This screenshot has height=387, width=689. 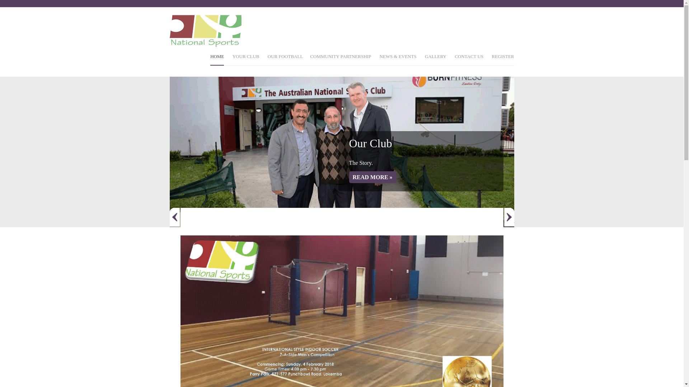 What do you see at coordinates (286, 59) in the screenshot?
I see `OUR FOOTBALL` at bounding box center [286, 59].